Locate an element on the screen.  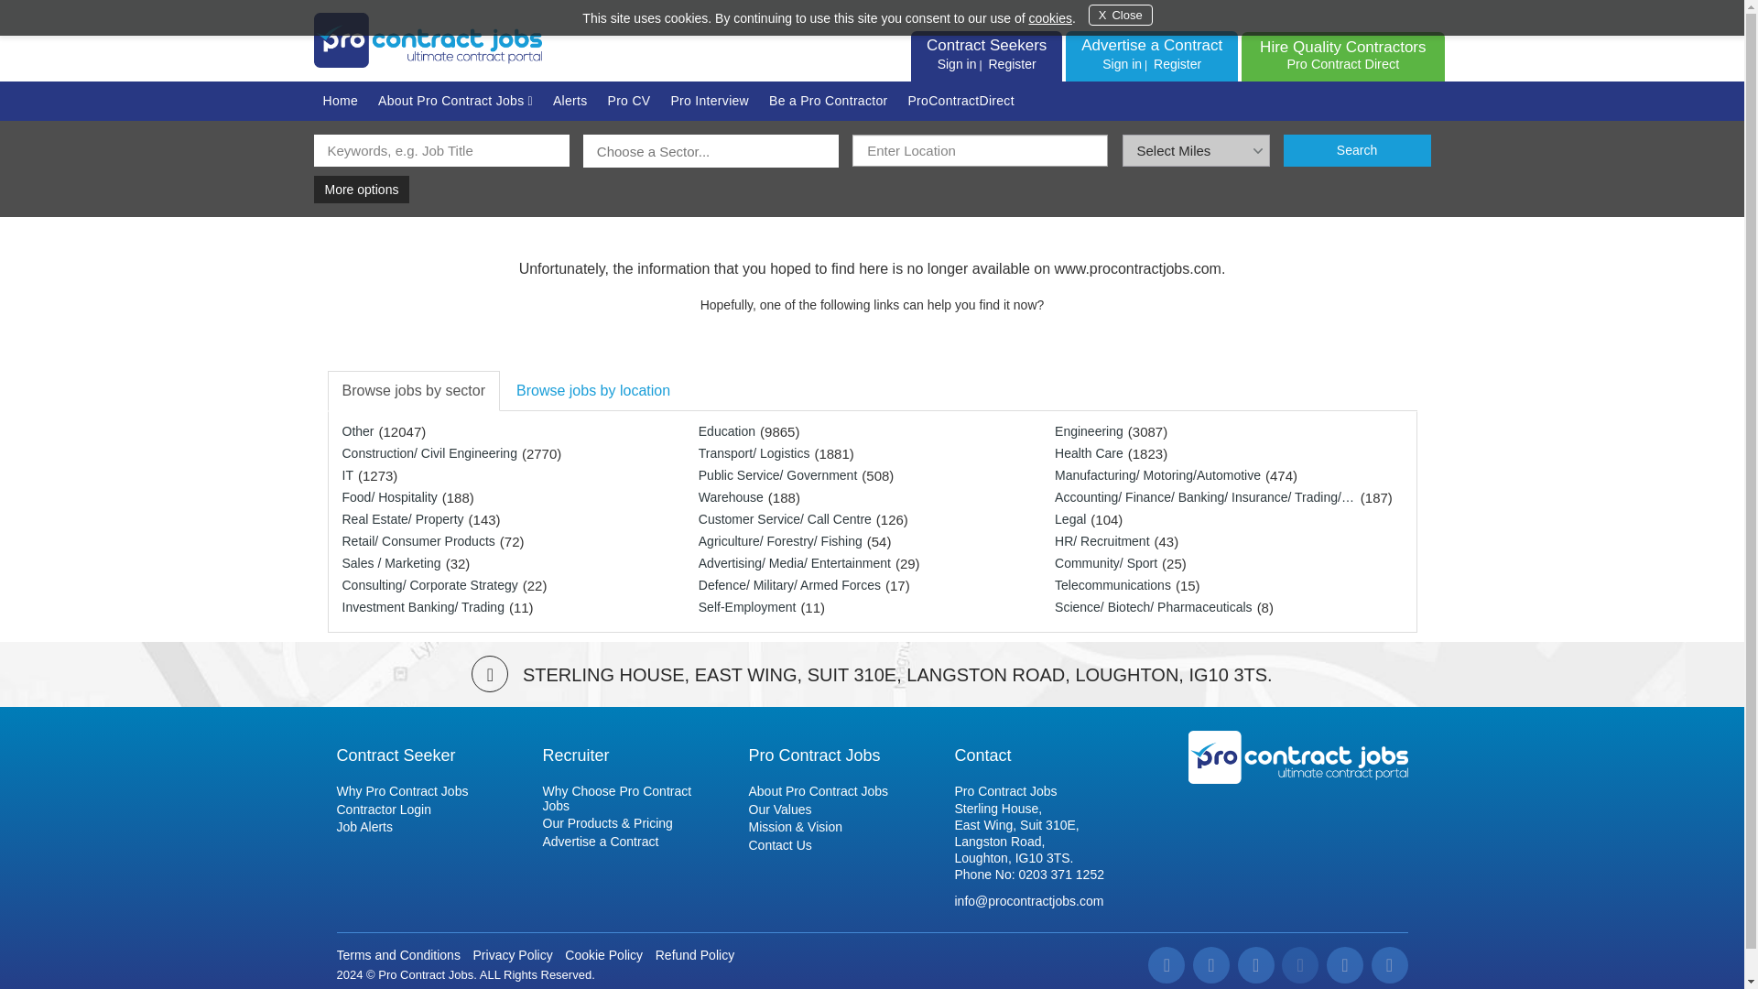
Advertise a Contract is located at coordinates (1151, 45).